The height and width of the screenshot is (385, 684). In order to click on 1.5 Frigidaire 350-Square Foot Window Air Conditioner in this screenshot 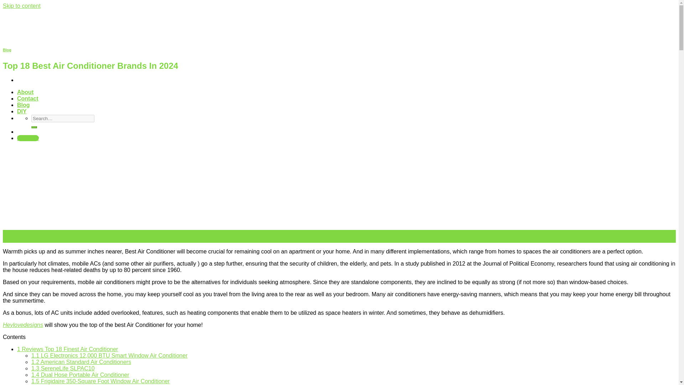, I will do `click(100, 381)`.